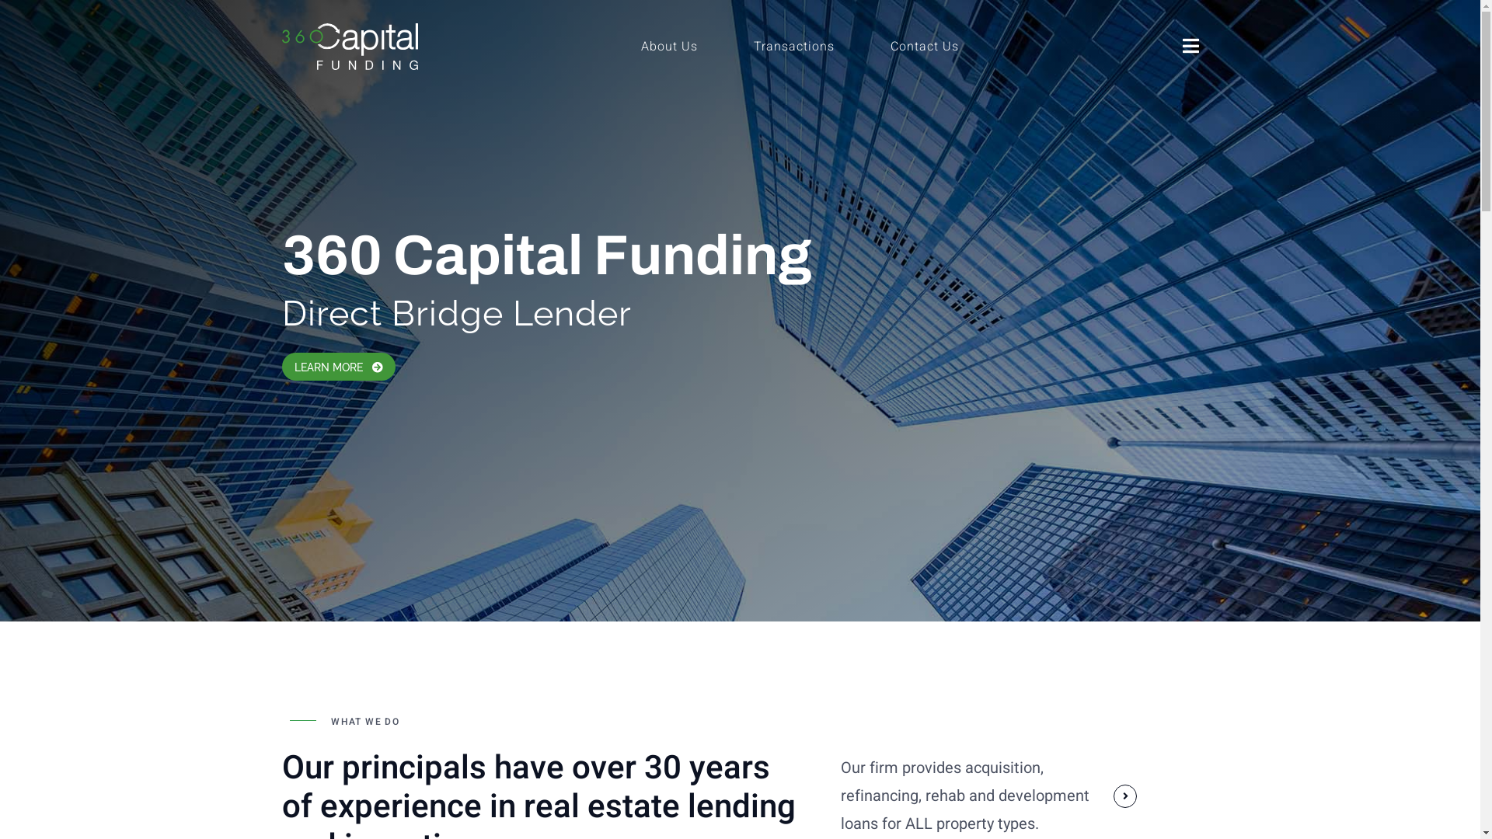 This screenshot has width=1492, height=839. What do you see at coordinates (338, 367) in the screenshot?
I see `LEARN MORE` at bounding box center [338, 367].